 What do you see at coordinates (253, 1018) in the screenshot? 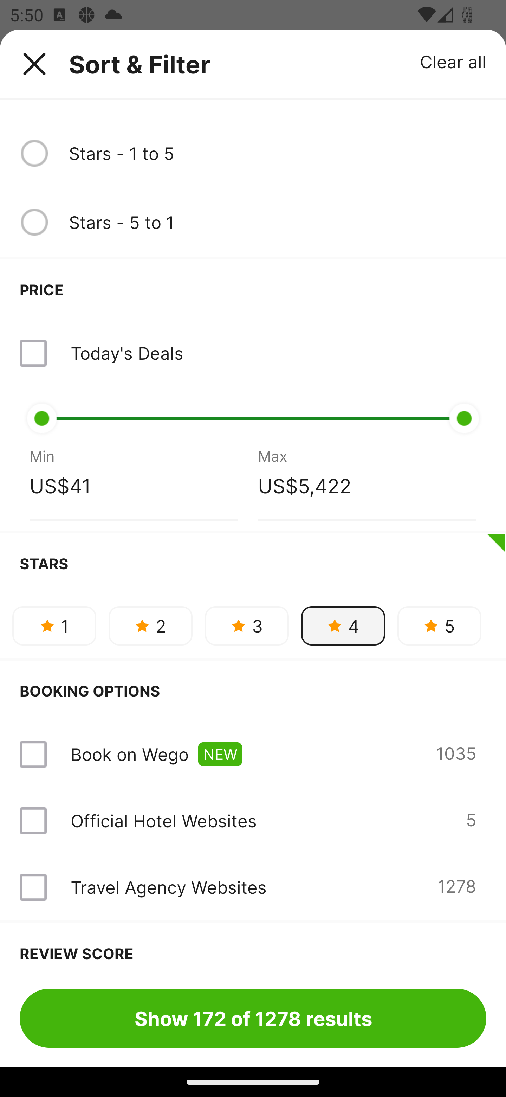
I see `Show 172 of 1278 results` at bounding box center [253, 1018].